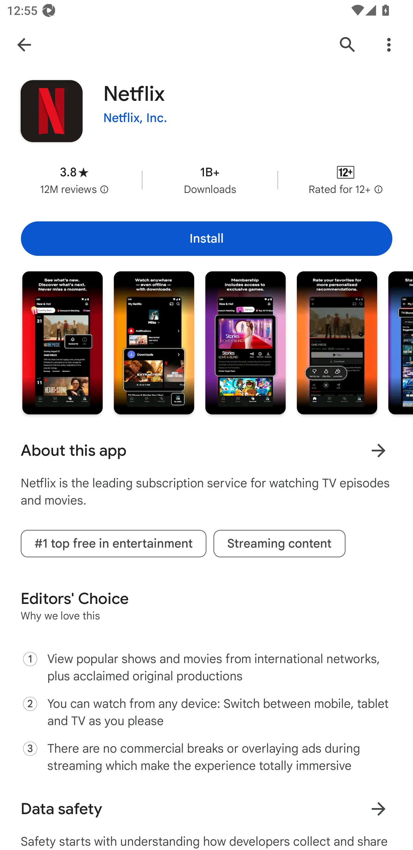 This screenshot has height=850, width=413. What do you see at coordinates (63, 343) in the screenshot?
I see `Screenshot "1" of "7"` at bounding box center [63, 343].